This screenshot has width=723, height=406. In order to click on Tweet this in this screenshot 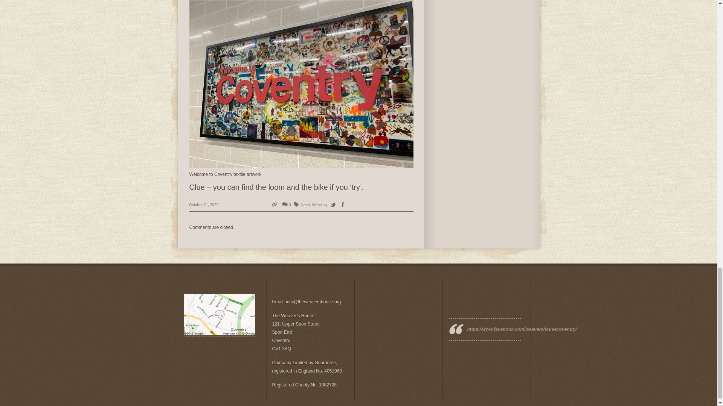, I will do `click(334, 205)`.